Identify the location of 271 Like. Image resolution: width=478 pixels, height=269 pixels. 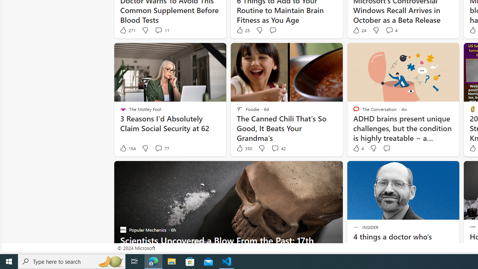
(127, 30).